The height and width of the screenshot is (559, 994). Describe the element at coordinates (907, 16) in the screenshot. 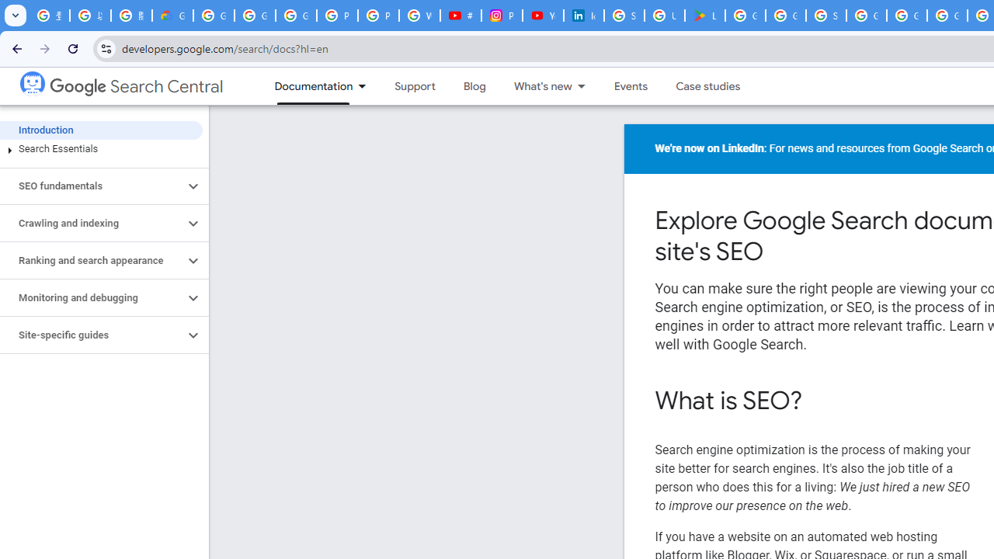

I see `Google Cloud Platform` at that location.